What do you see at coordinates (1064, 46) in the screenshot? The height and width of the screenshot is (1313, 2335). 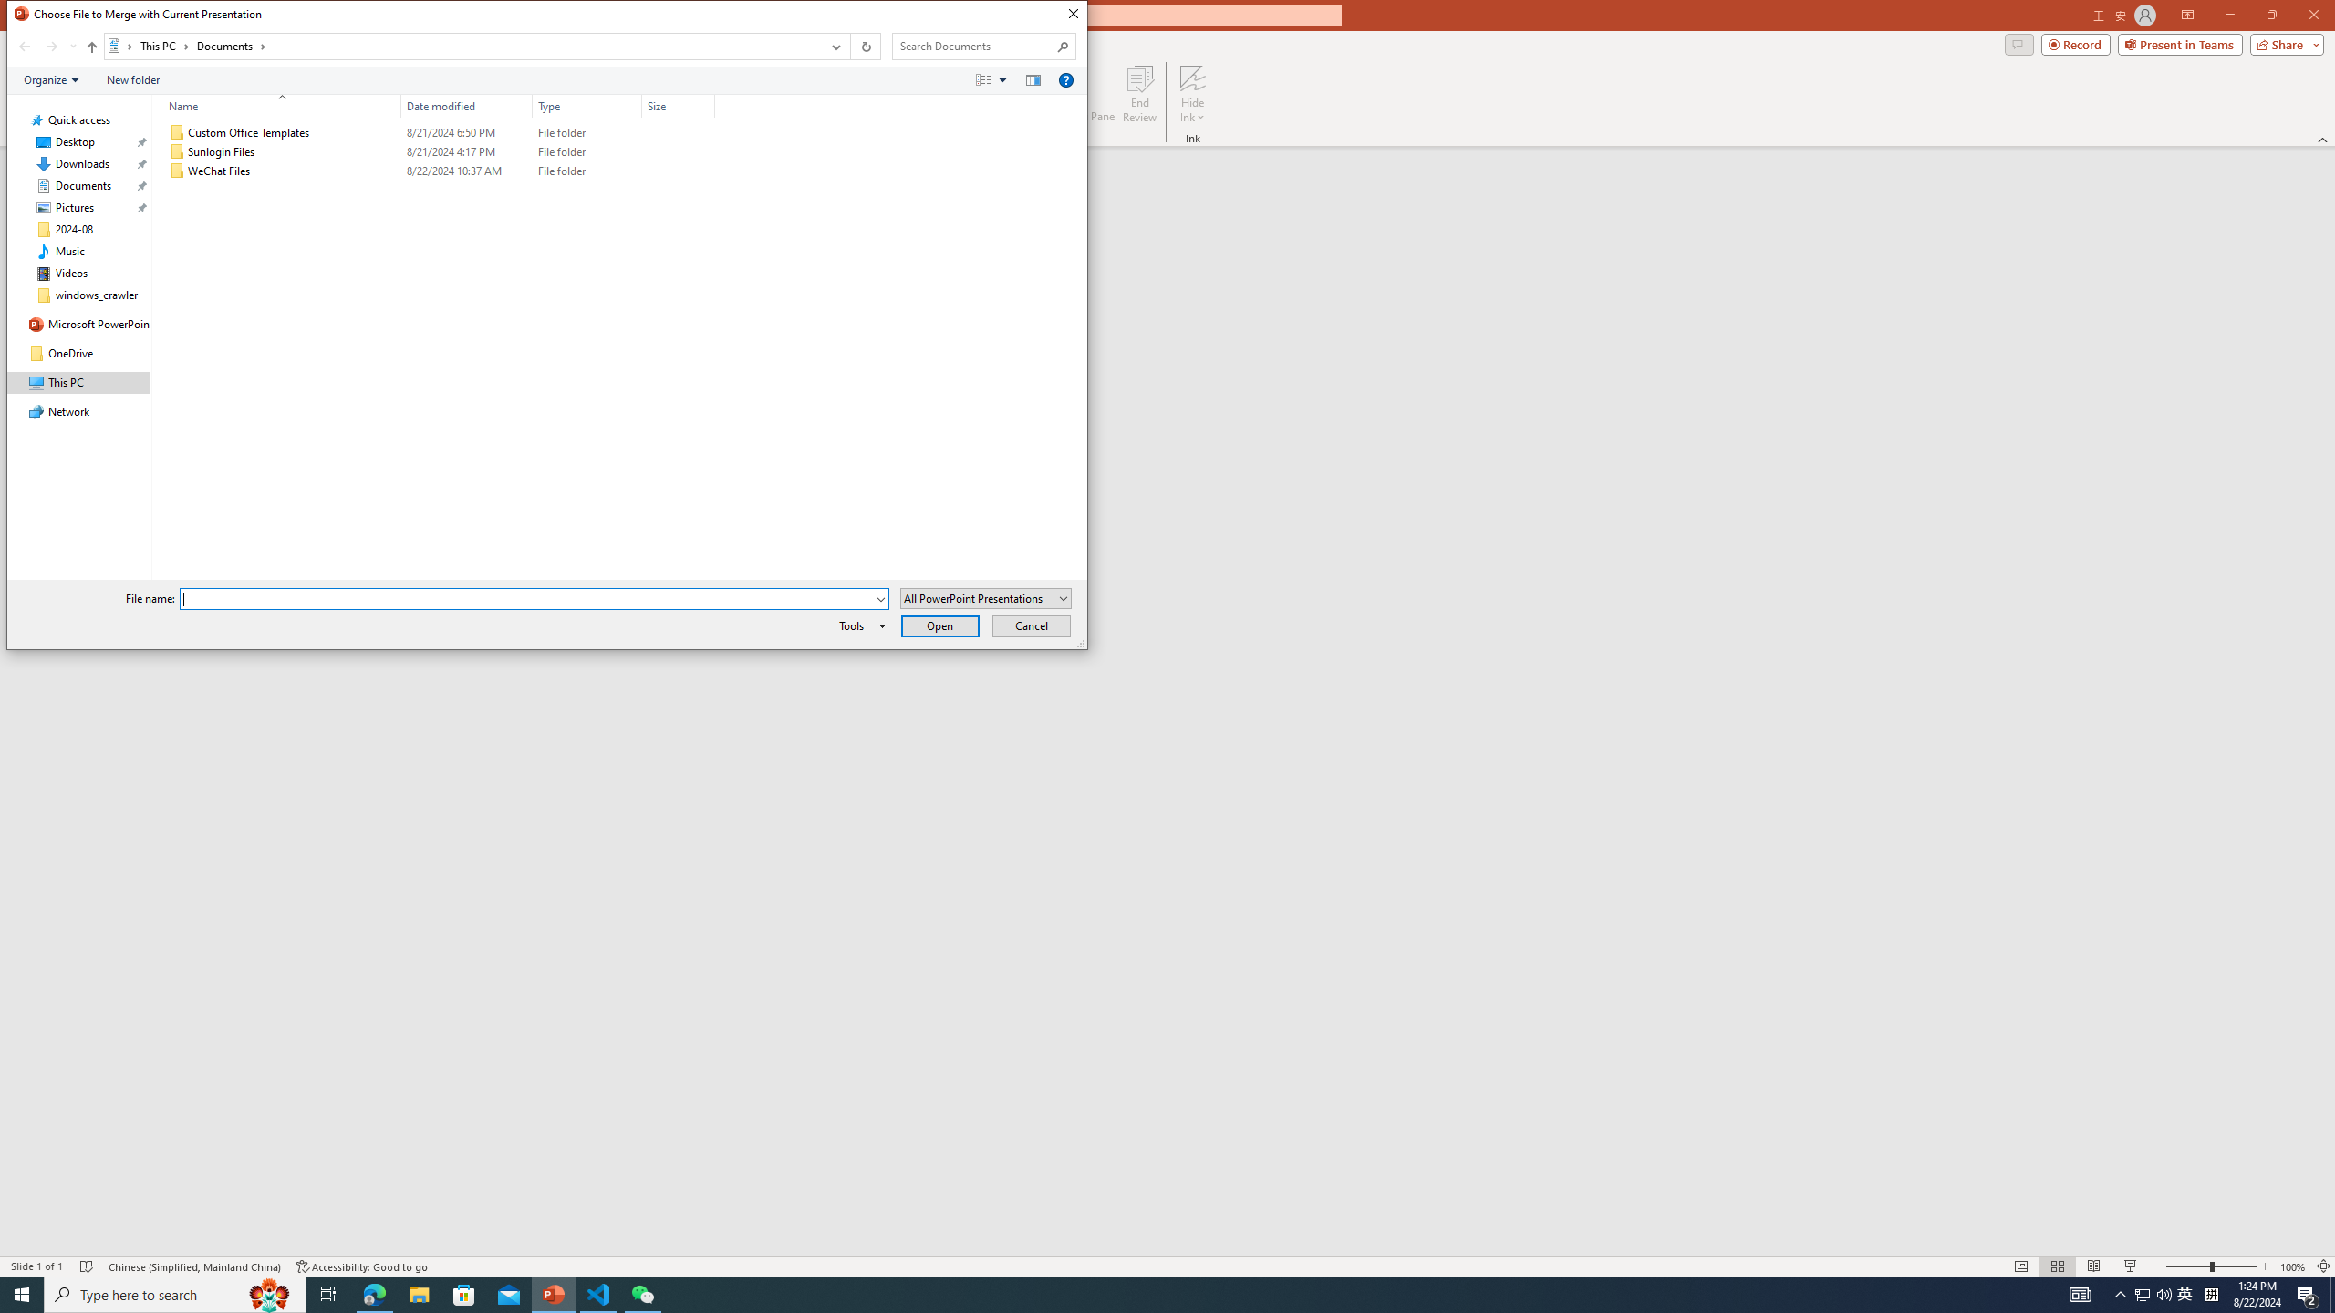 I see `Search` at bounding box center [1064, 46].